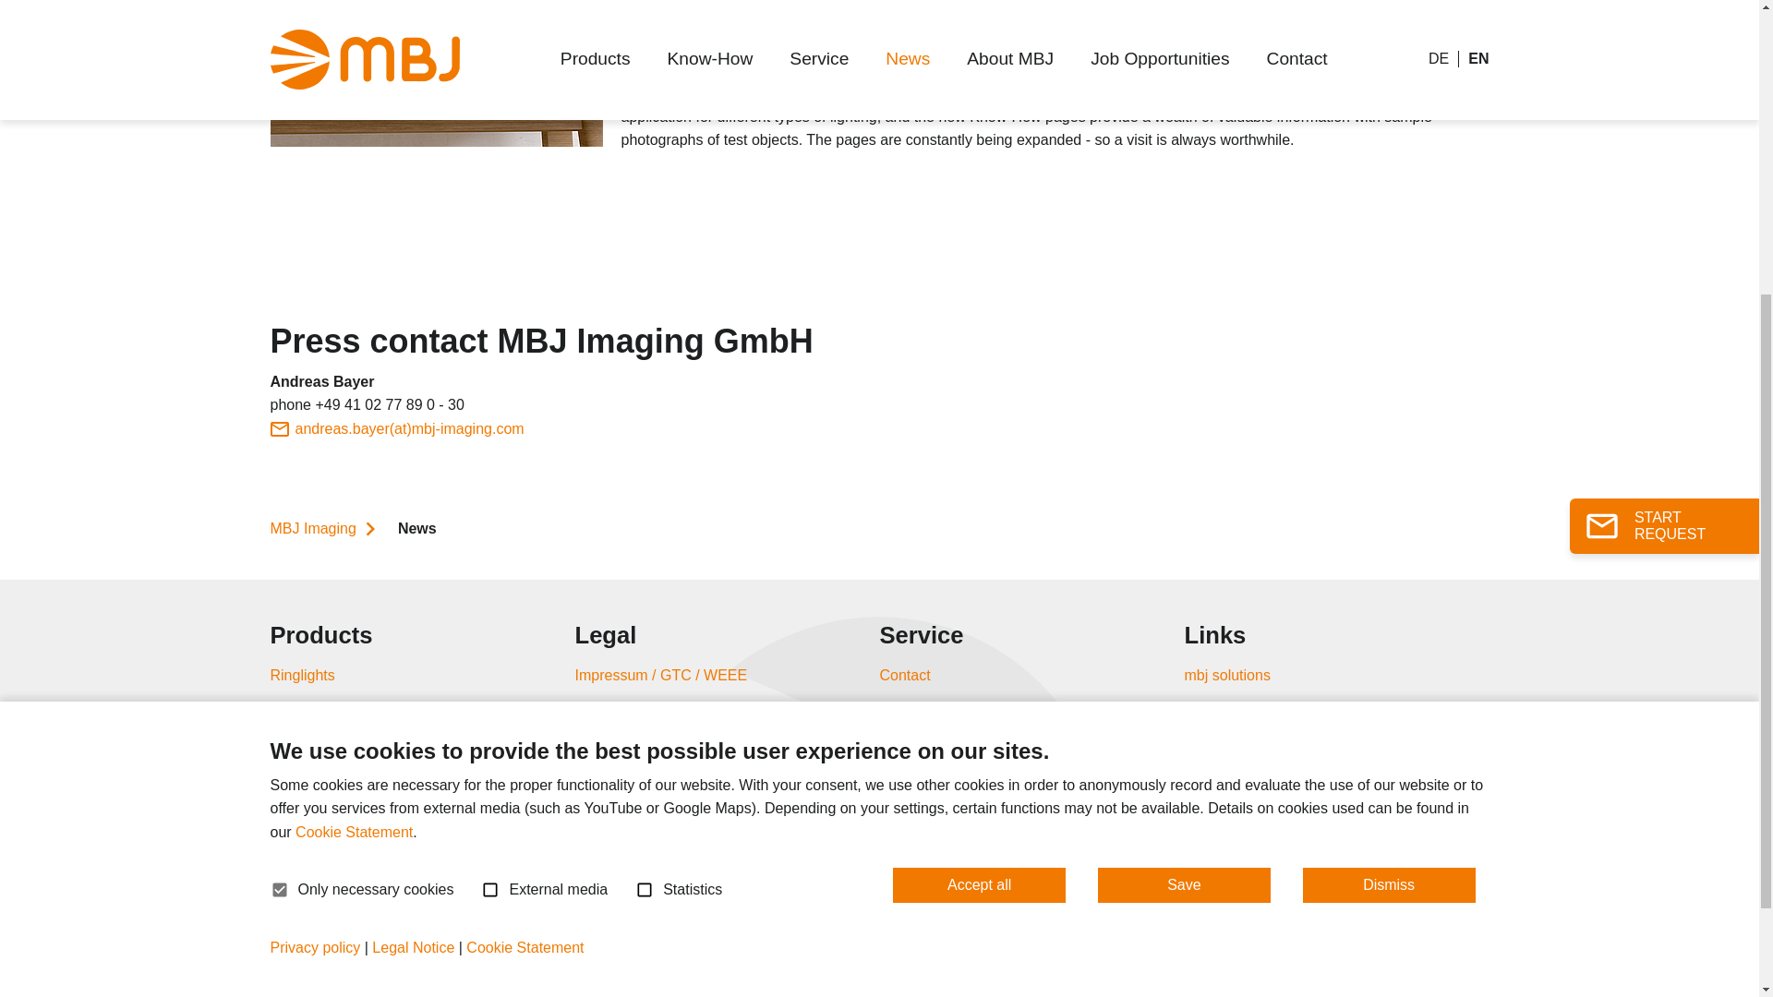 This screenshot has width=1773, height=997. Describe the element at coordinates (303, 740) in the screenshot. I see `Backlights` at that location.